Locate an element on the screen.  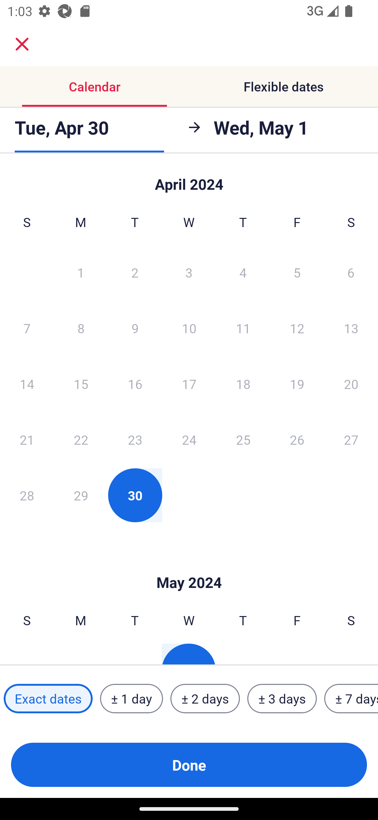
15 Monday, April 15, 2024 is located at coordinates (81, 384).